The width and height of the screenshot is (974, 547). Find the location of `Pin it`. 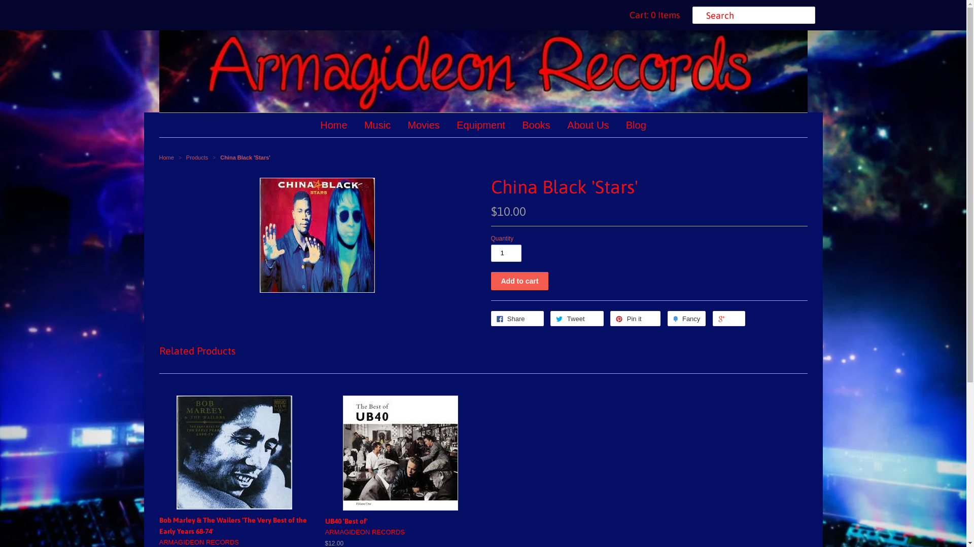

Pin it is located at coordinates (635, 319).